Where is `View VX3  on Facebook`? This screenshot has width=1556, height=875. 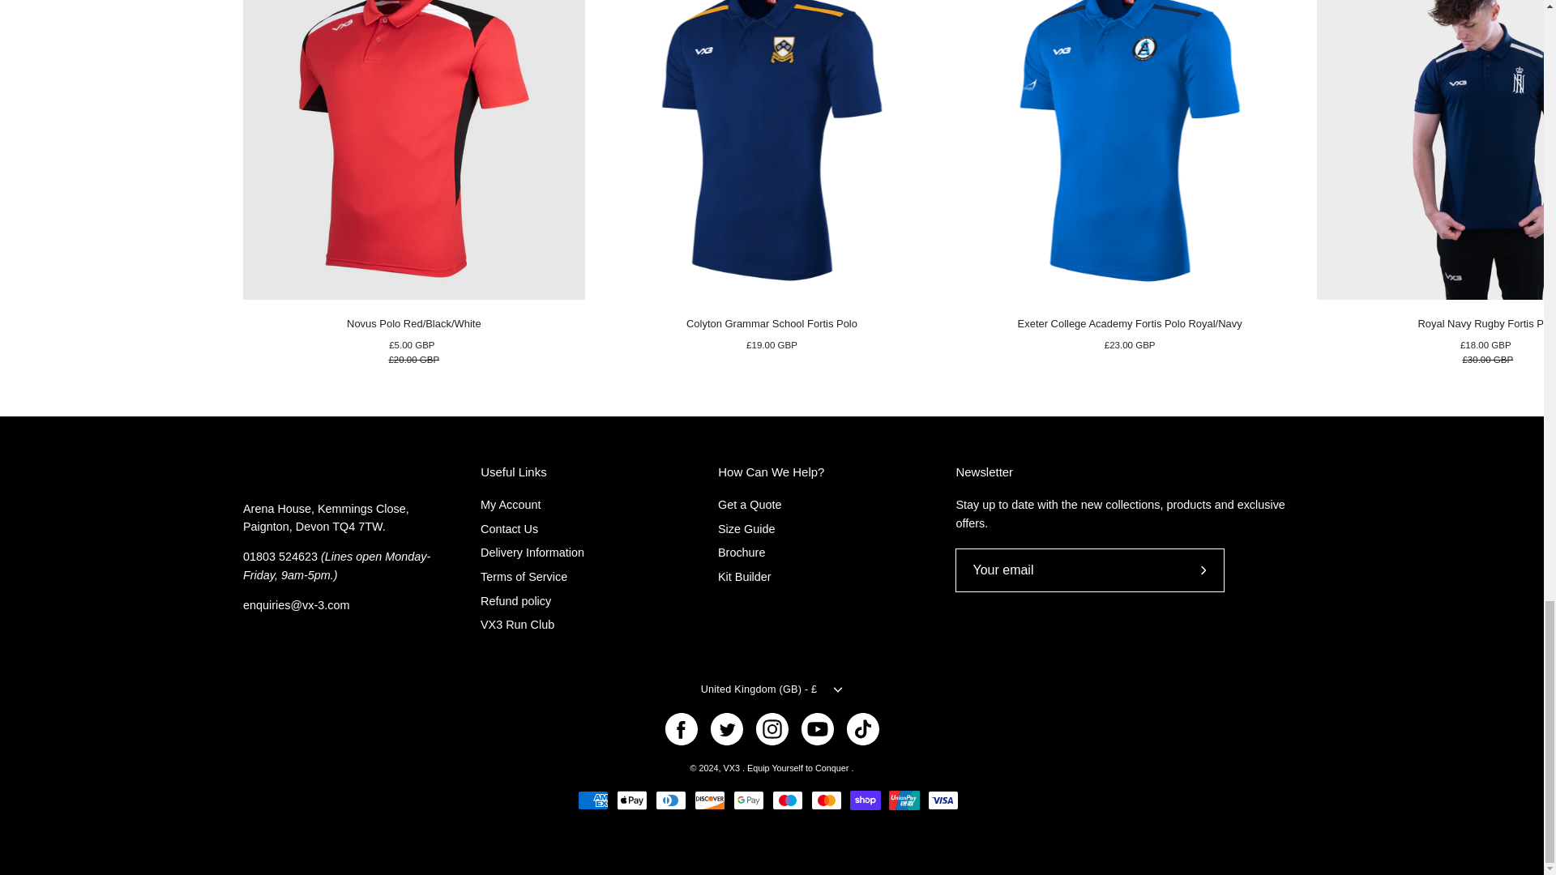
View VX3  on Facebook is located at coordinates (681, 729).